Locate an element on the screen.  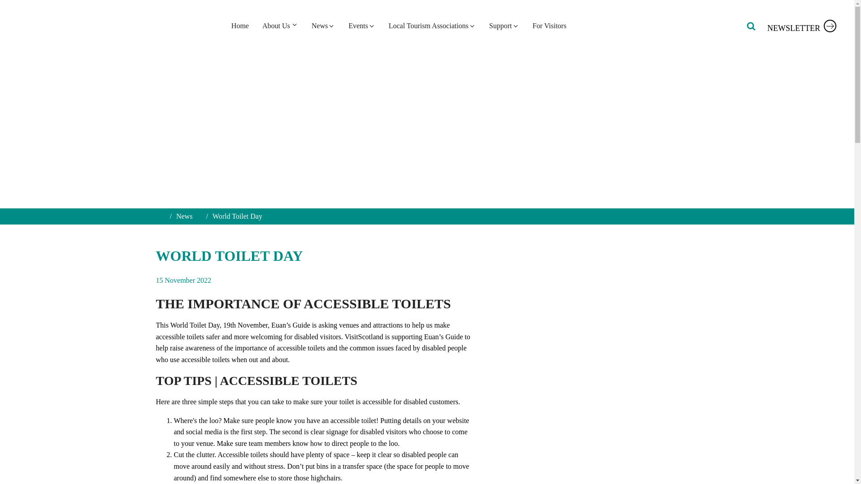
News is located at coordinates (323, 26).